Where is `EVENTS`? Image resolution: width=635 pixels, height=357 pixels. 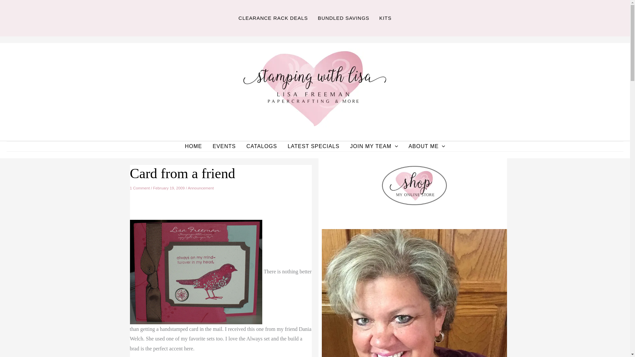 EVENTS is located at coordinates (224, 146).